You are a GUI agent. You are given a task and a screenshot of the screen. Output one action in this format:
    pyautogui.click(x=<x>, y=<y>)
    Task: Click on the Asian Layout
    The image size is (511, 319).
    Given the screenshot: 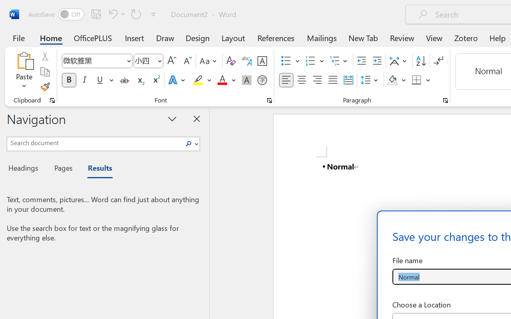 What is the action you would take?
    pyautogui.click(x=399, y=61)
    